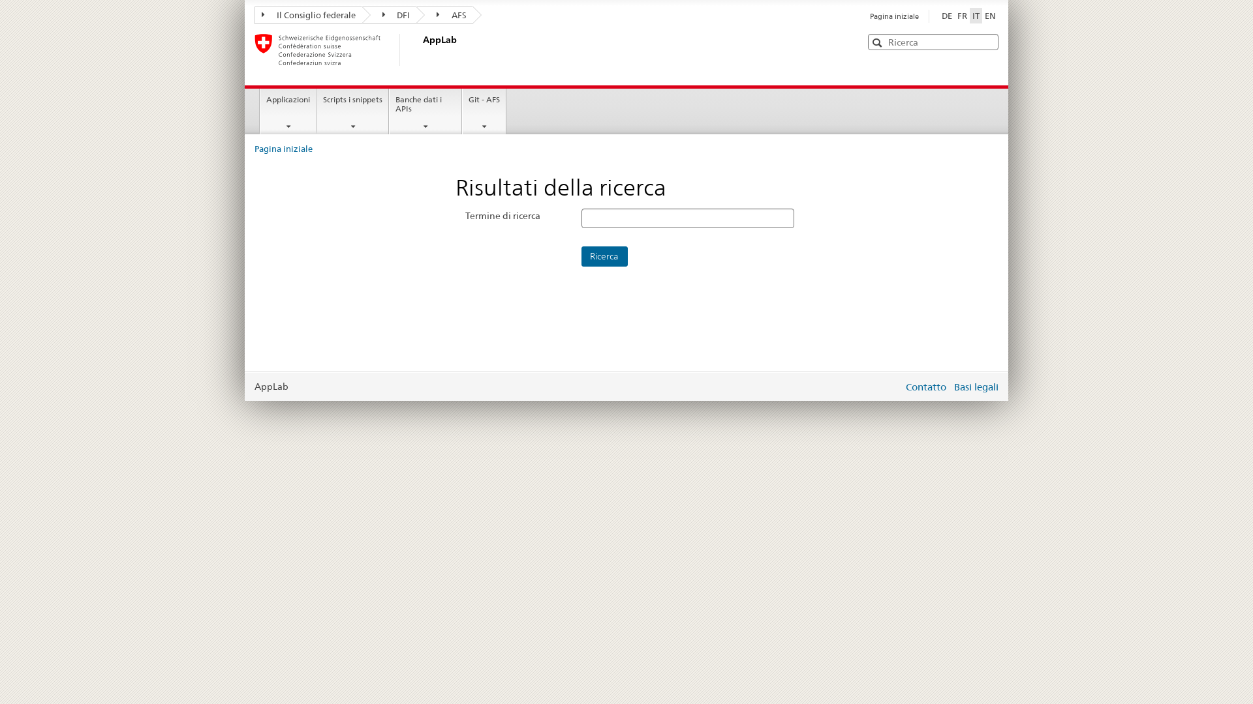 The height and width of the screenshot is (704, 1253). Describe the element at coordinates (288, 111) in the screenshot. I see `Applicazioni` at that location.